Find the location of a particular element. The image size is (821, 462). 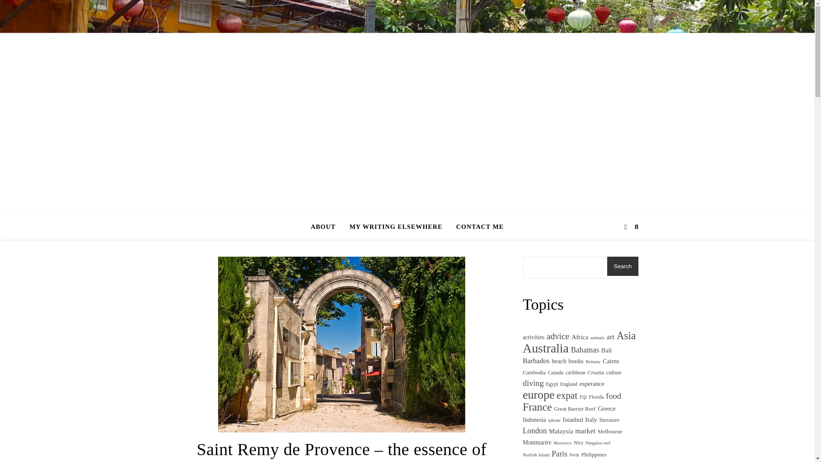

MY WRITING ELSEWHERE is located at coordinates (396, 227).